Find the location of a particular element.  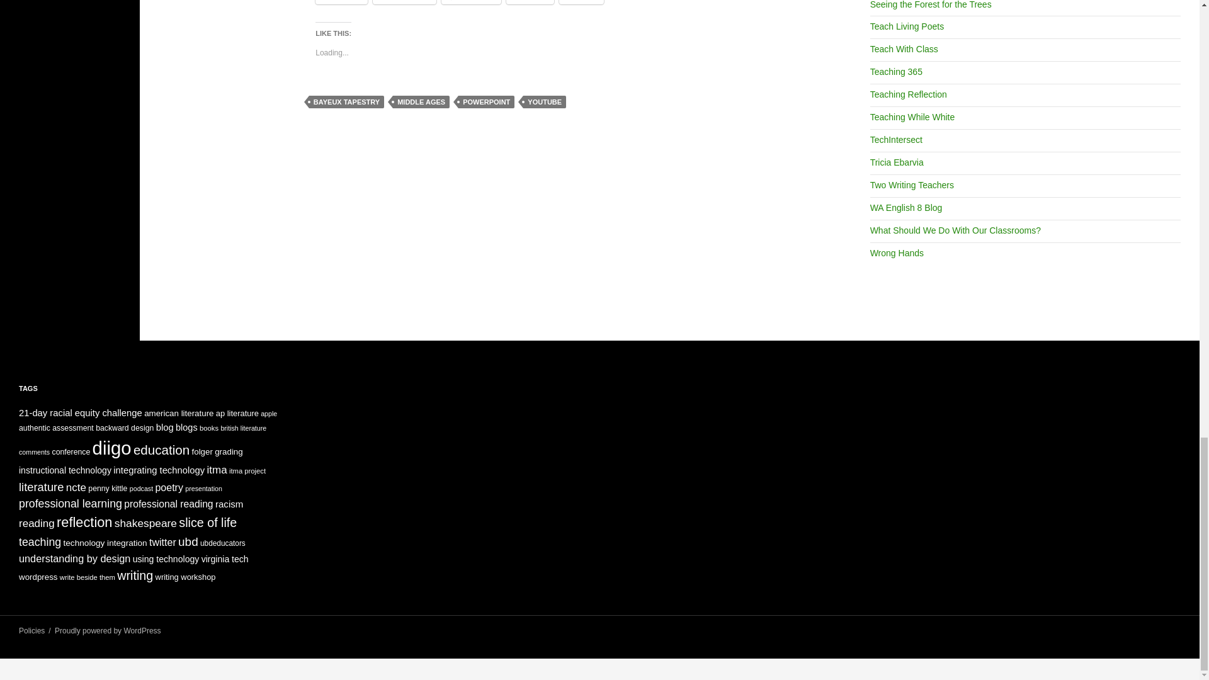

Twitter is located at coordinates (341, 2).